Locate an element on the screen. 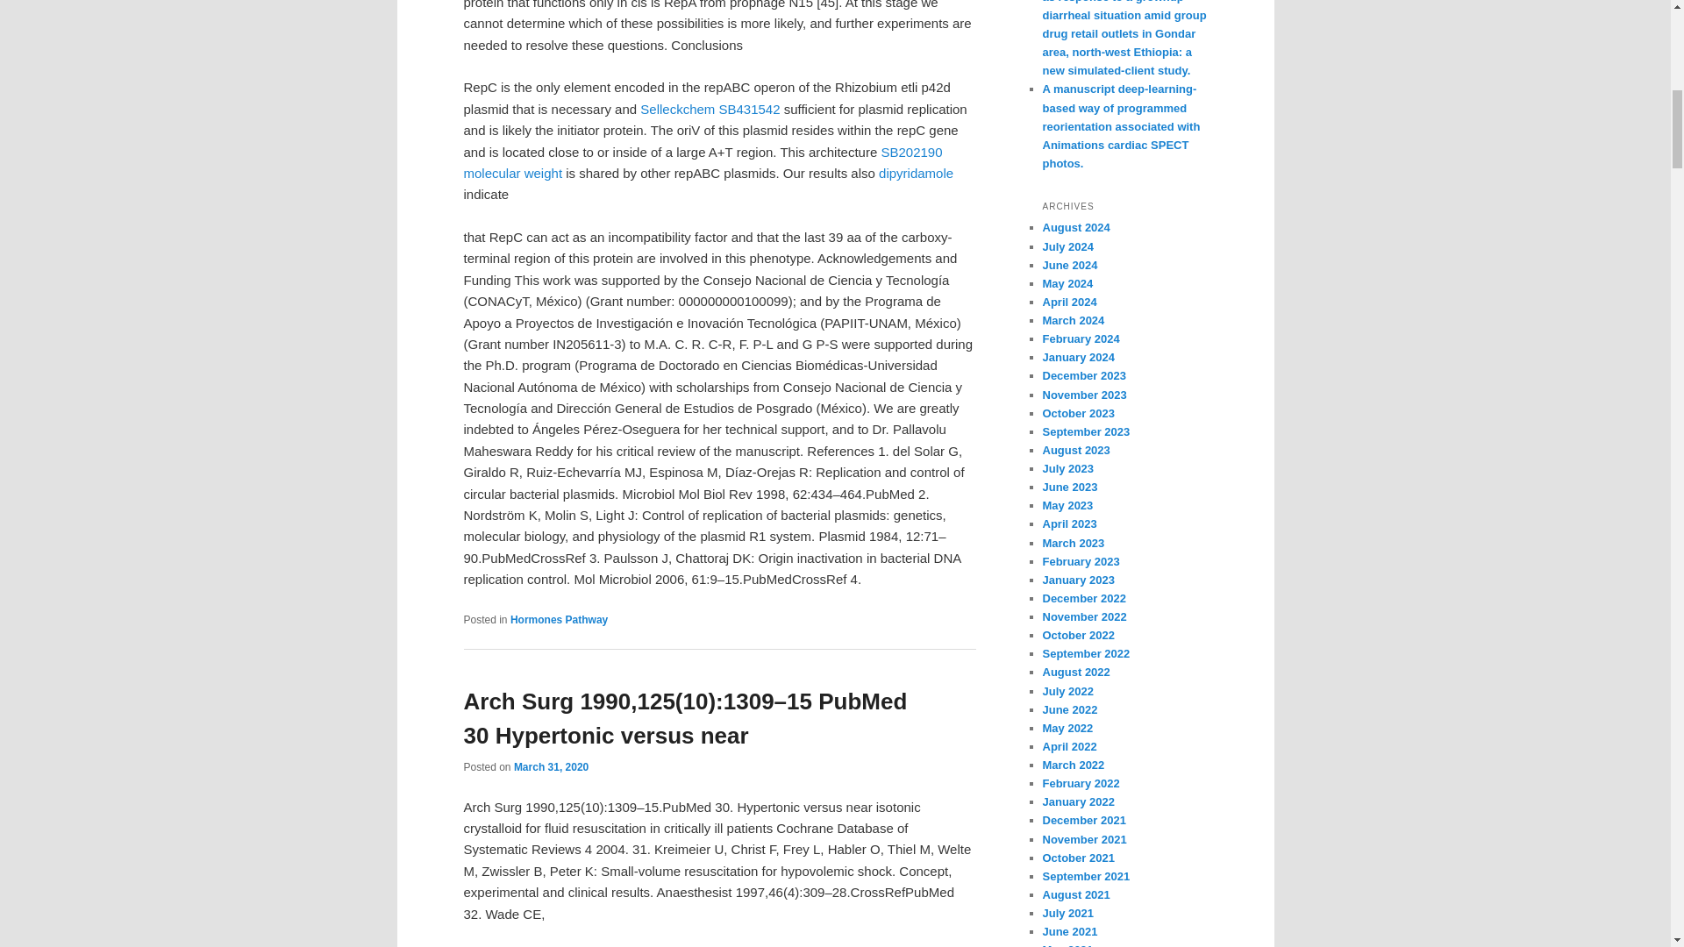  March 31, 2020 is located at coordinates (551, 767).